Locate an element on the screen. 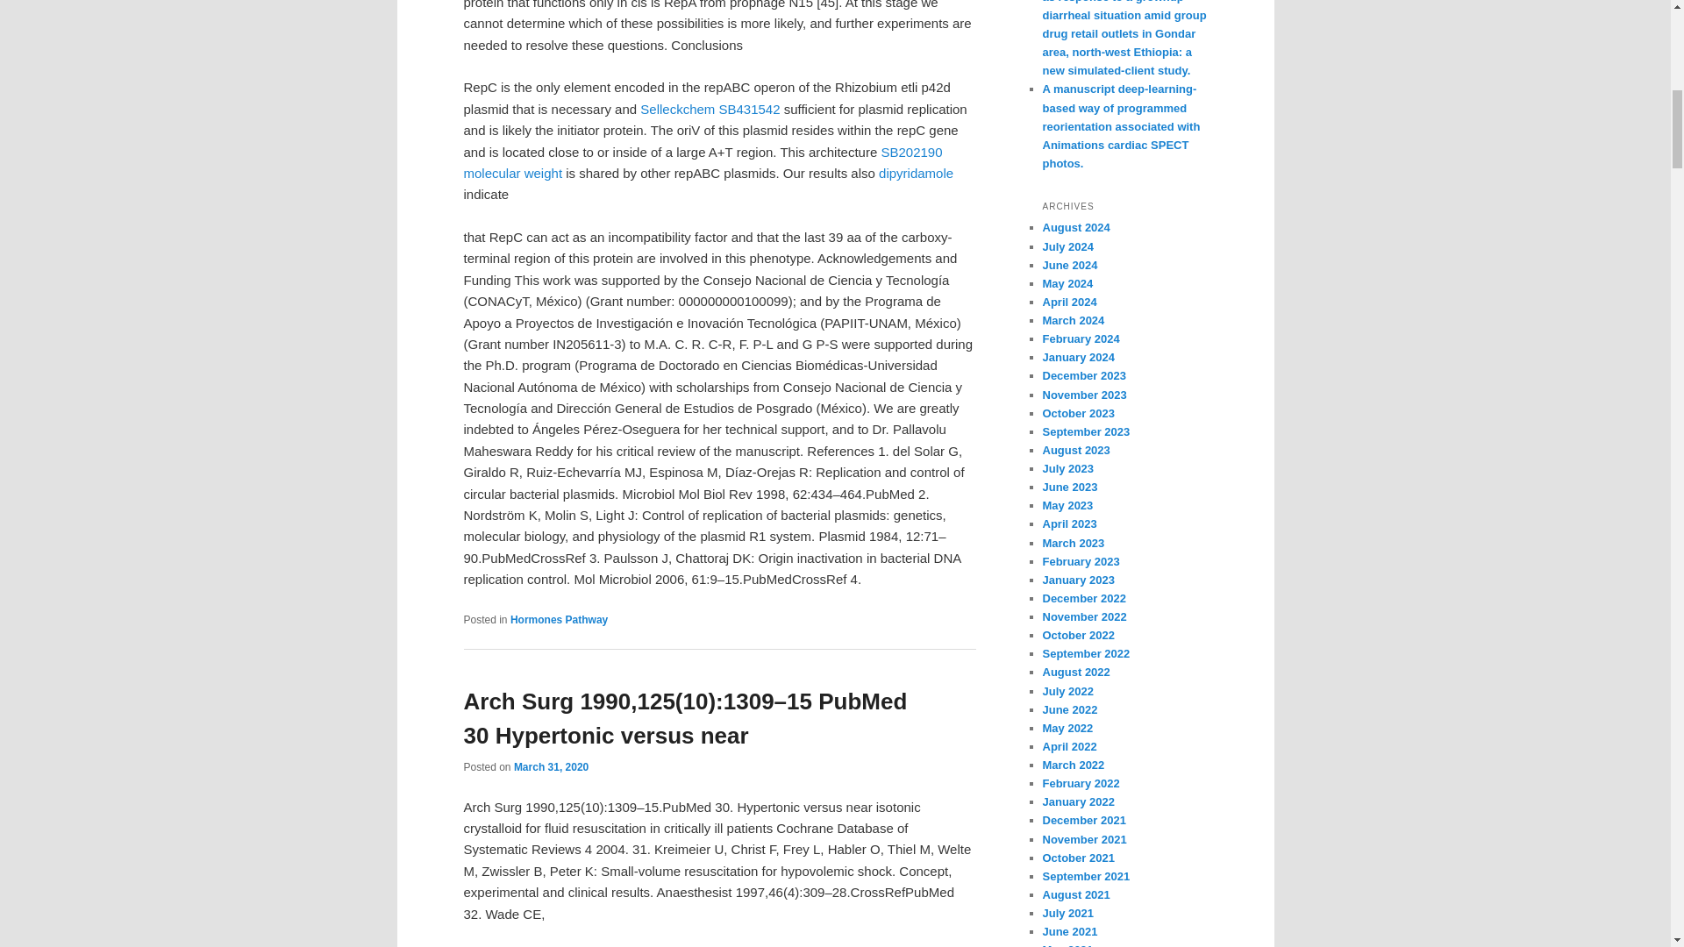  March 31, 2020 is located at coordinates (551, 767).